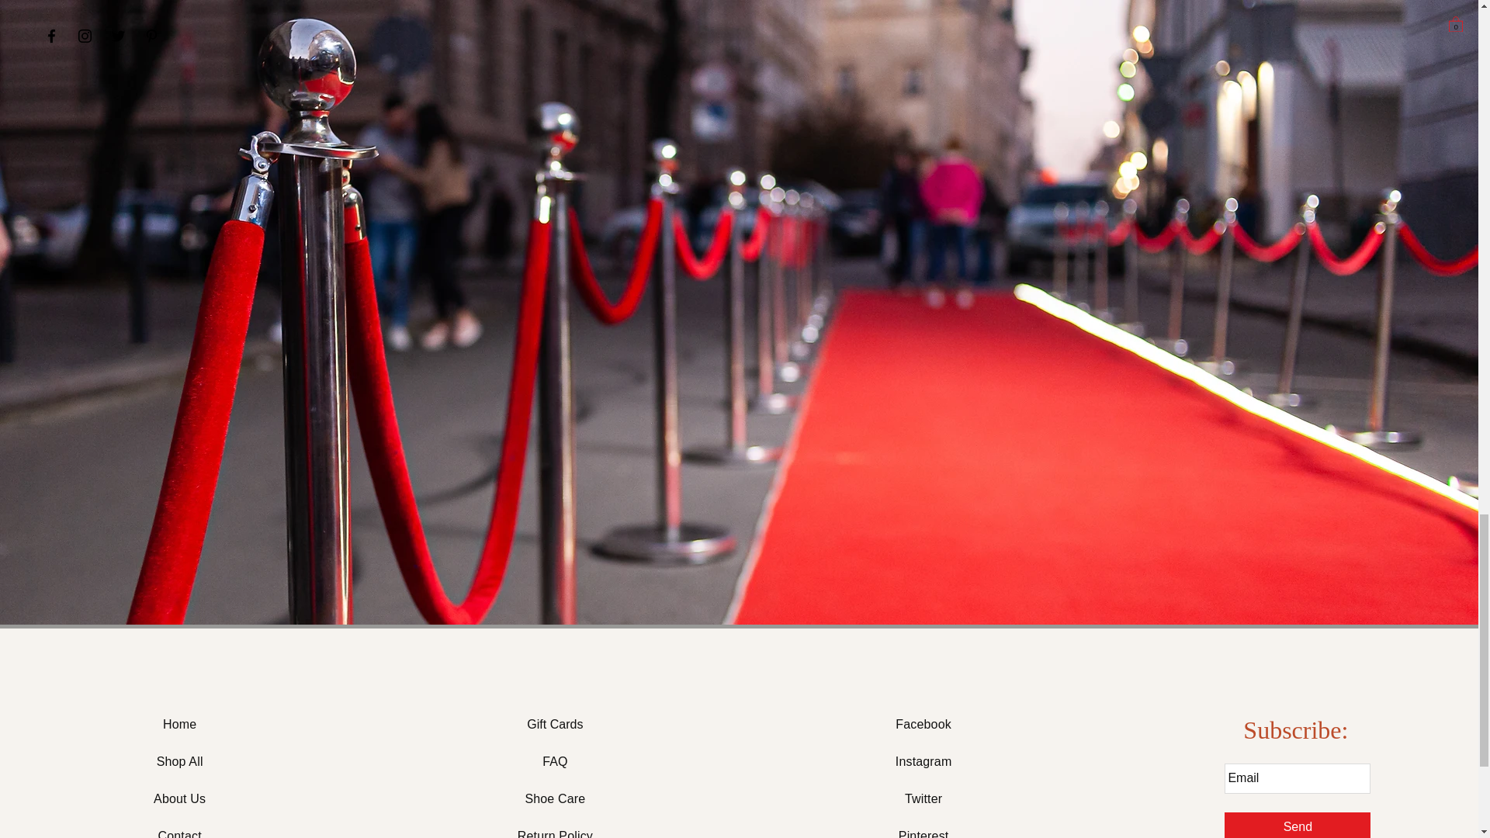 This screenshot has height=838, width=1490. I want to click on FAQ, so click(554, 762).